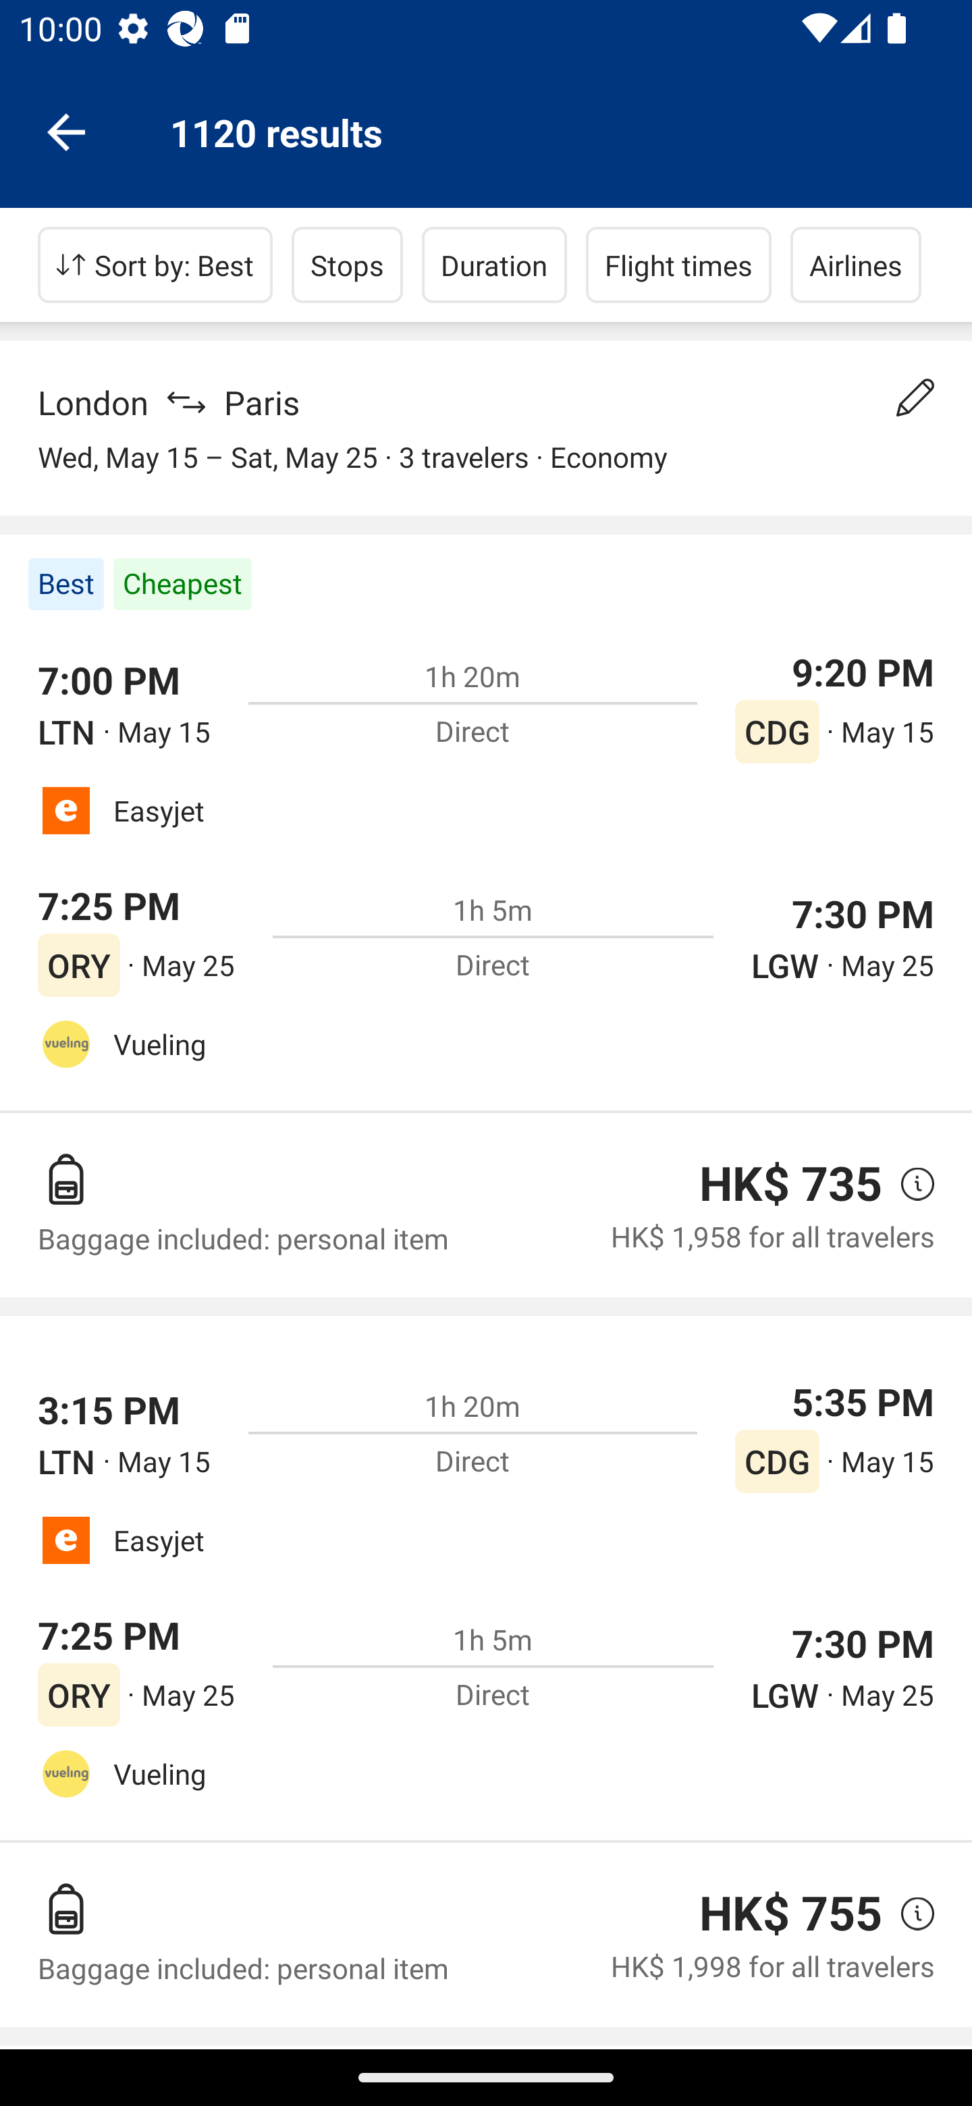 This screenshot has width=972, height=2106. I want to click on HK$ 755, so click(790, 1913).